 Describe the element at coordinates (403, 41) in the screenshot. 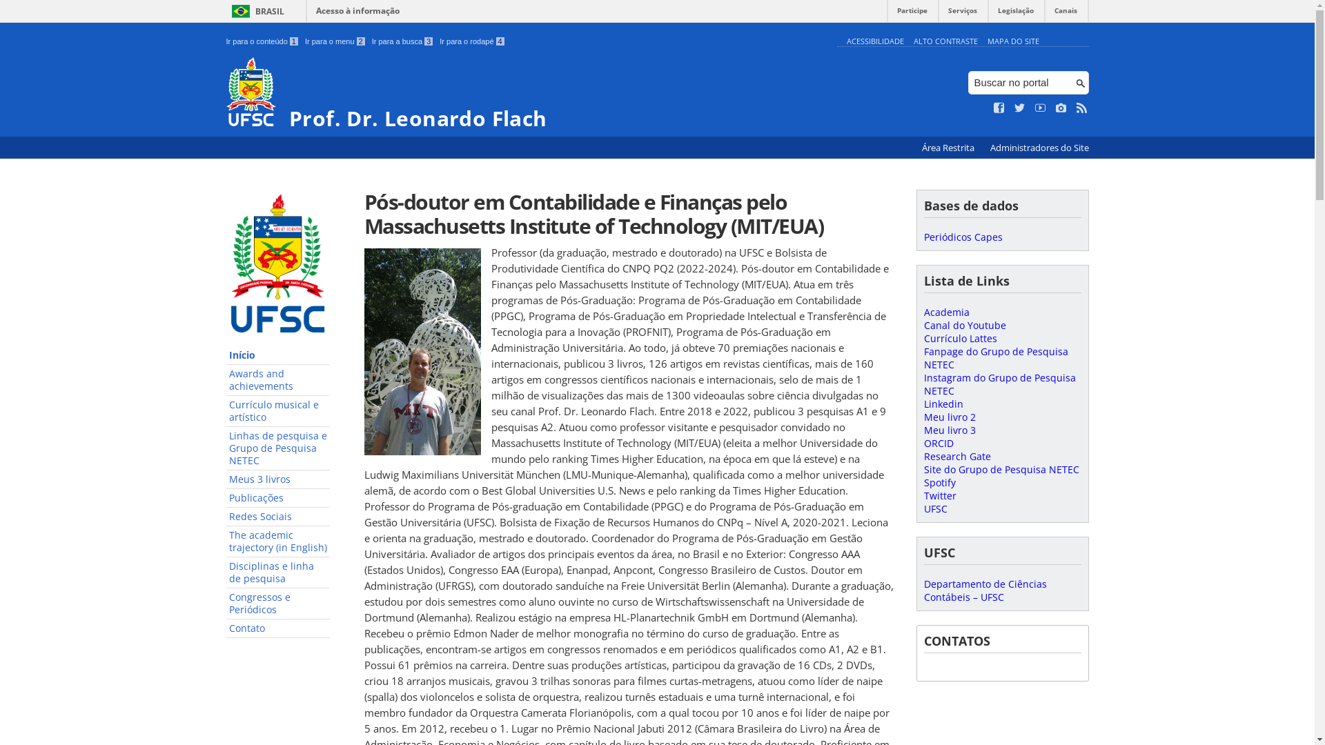

I see `Ir para a busca 3` at that location.